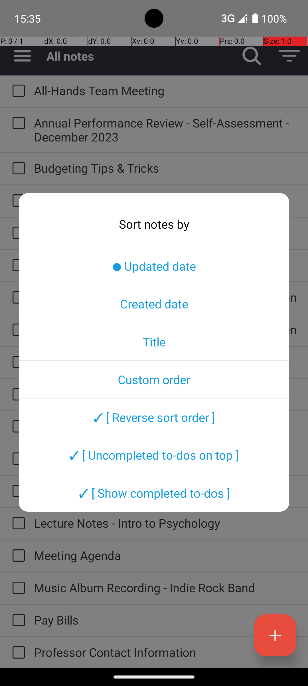 This screenshot has height=686, width=308. Describe the element at coordinates (17, 556) in the screenshot. I see `to-do: Meeting Agenda` at that location.